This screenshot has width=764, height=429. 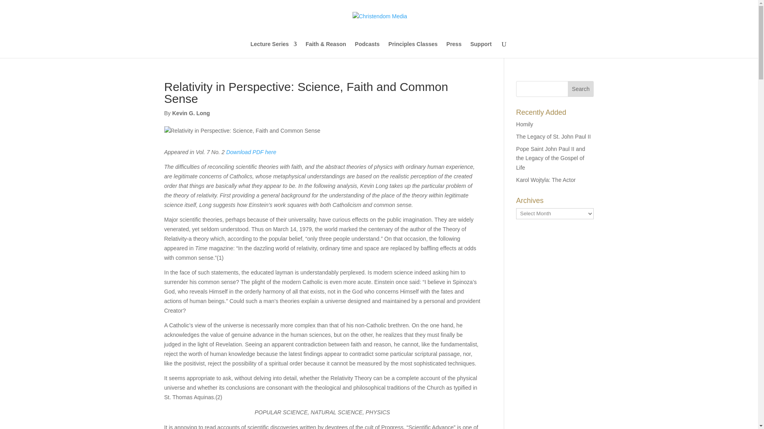 I want to click on Press, so click(x=454, y=49).